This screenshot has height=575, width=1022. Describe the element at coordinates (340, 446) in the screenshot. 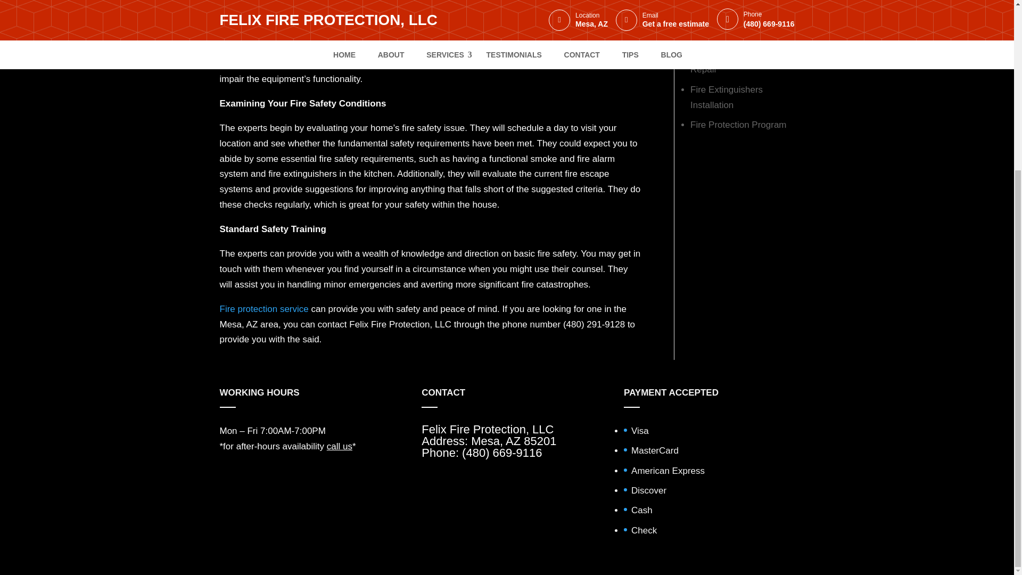

I see `call us` at that location.